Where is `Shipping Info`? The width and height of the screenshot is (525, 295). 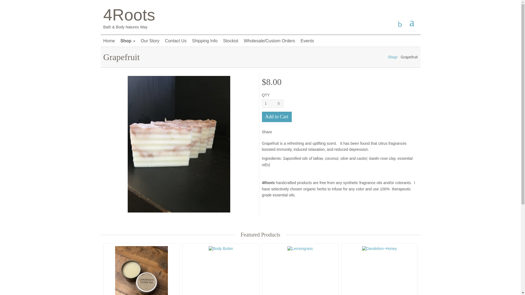
Shipping Info is located at coordinates (205, 41).